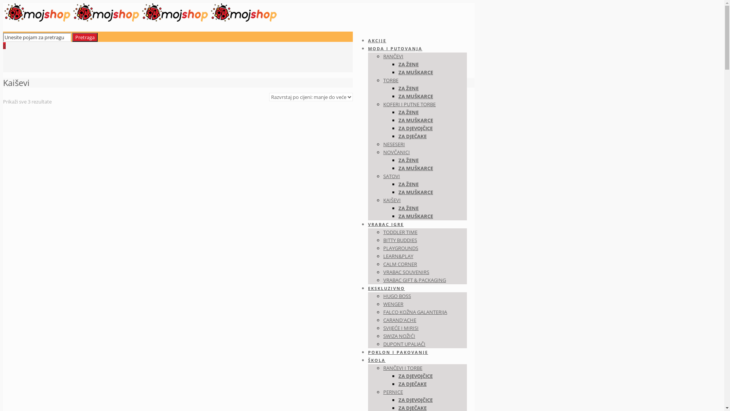 The width and height of the screenshot is (730, 411). Describe the element at coordinates (386, 288) in the screenshot. I see `EKSKLUZIVNO` at that location.